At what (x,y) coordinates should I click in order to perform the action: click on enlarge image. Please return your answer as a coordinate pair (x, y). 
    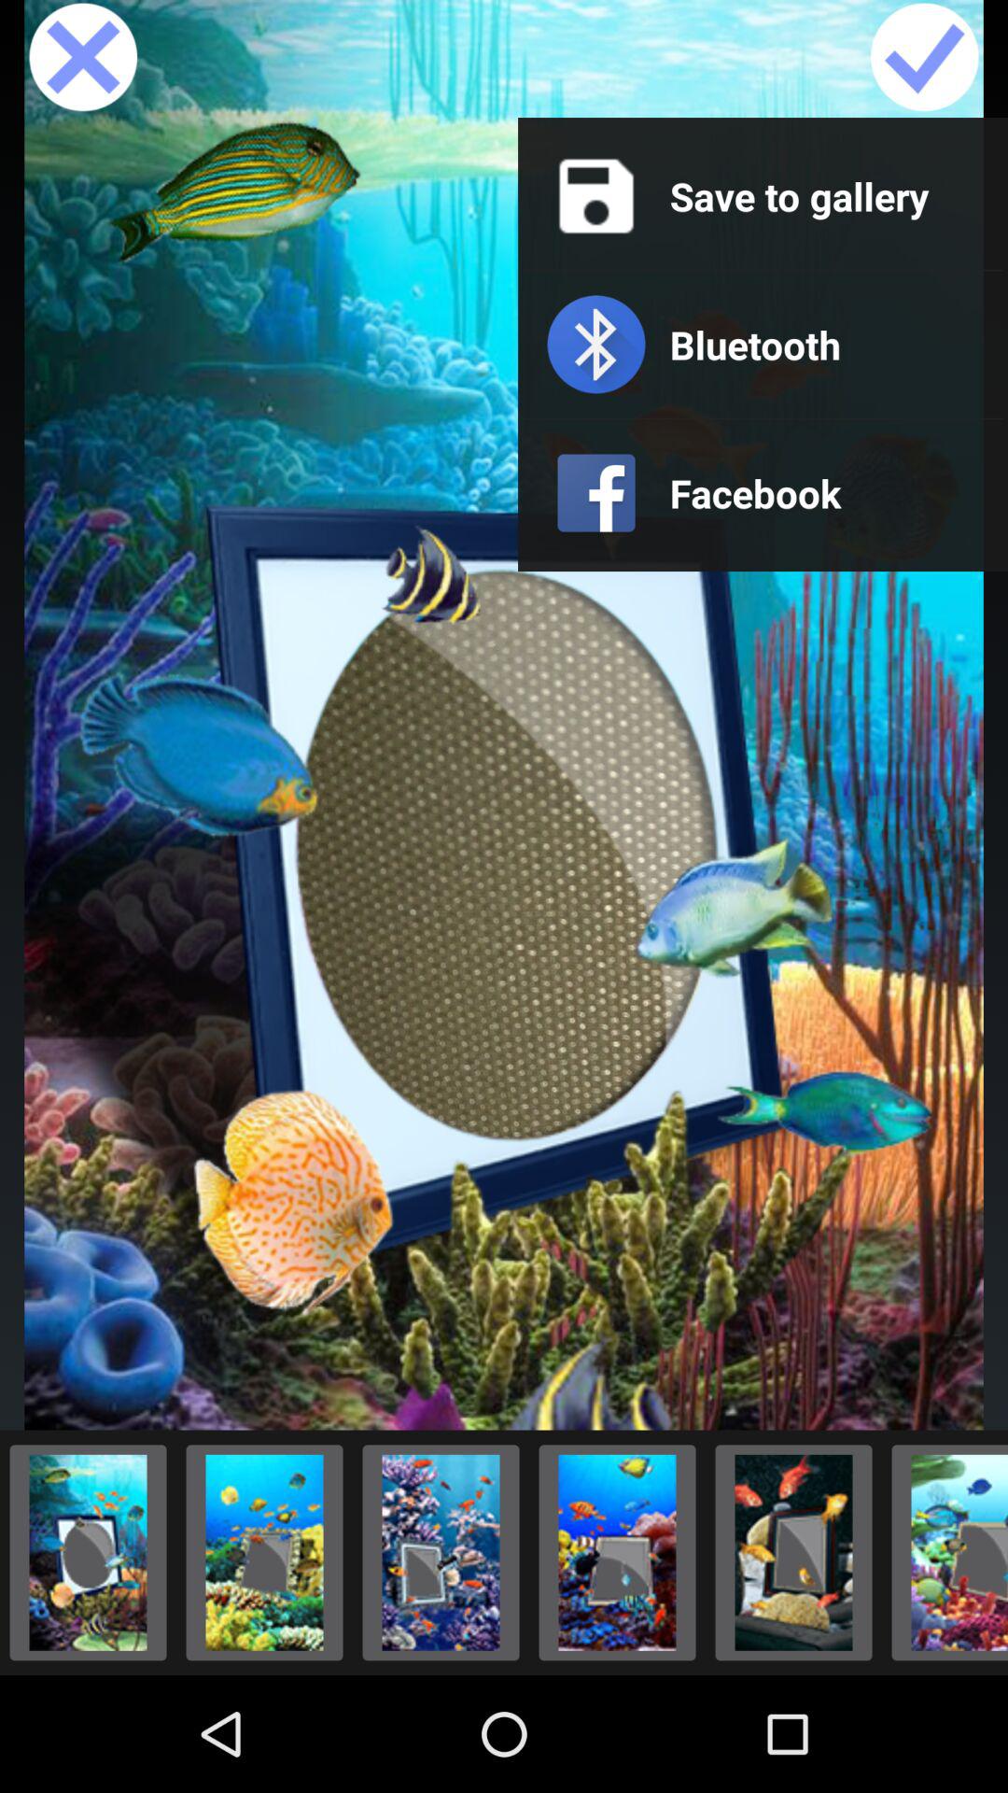
    Looking at the image, I should click on (618, 1552).